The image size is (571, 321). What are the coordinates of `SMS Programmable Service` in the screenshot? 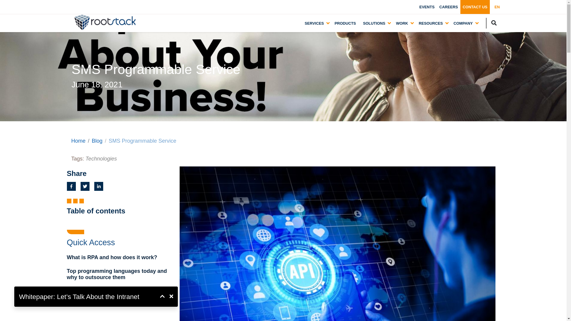 It's located at (143, 141).